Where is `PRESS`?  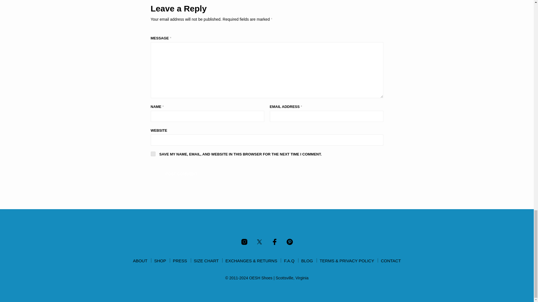 PRESS is located at coordinates (180, 261).